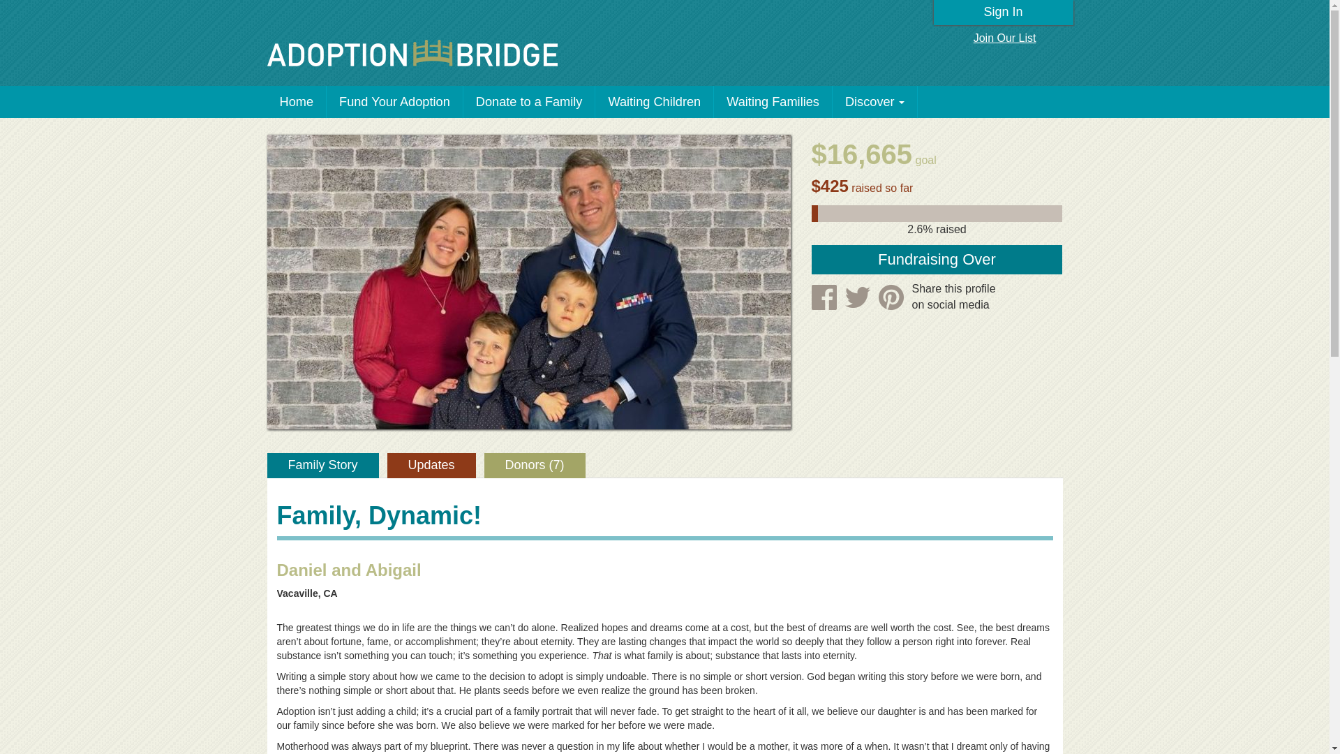 Image resolution: width=1340 pixels, height=754 pixels. Describe the element at coordinates (1004, 13) in the screenshot. I see `Sign In` at that location.